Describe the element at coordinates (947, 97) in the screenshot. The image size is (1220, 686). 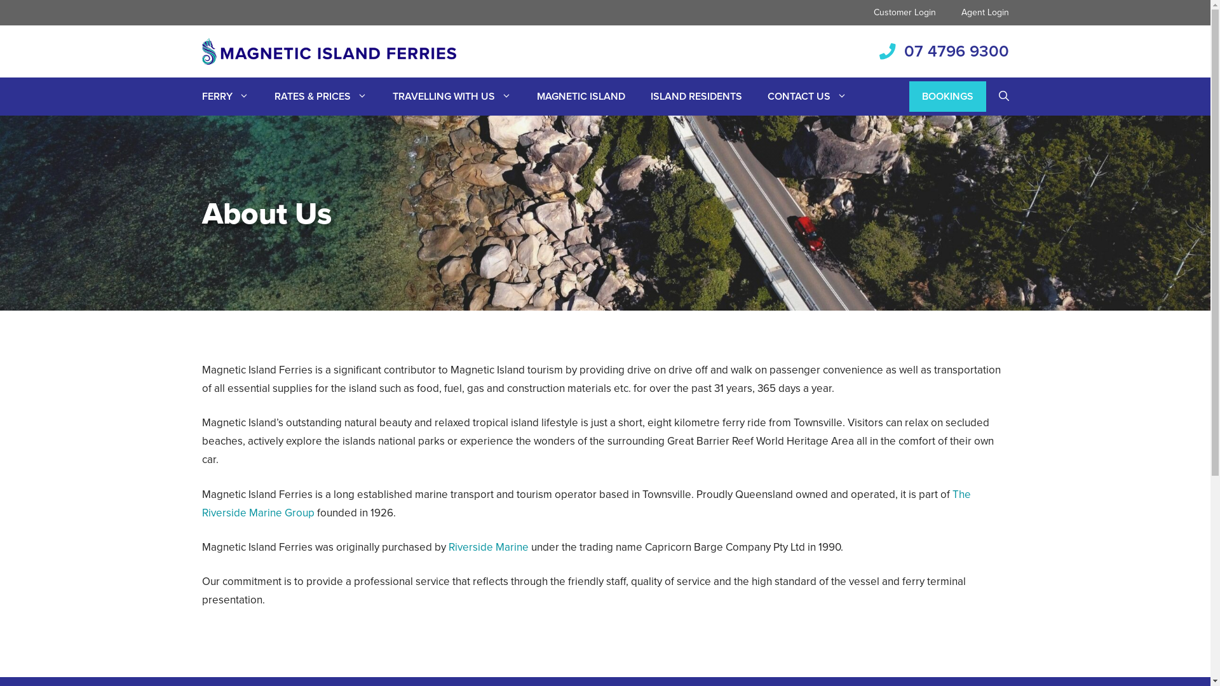
I see `BOOKINGS` at that location.